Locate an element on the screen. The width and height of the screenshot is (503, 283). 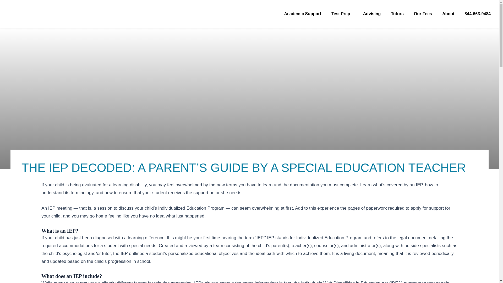
Our Fees is located at coordinates (423, 14).